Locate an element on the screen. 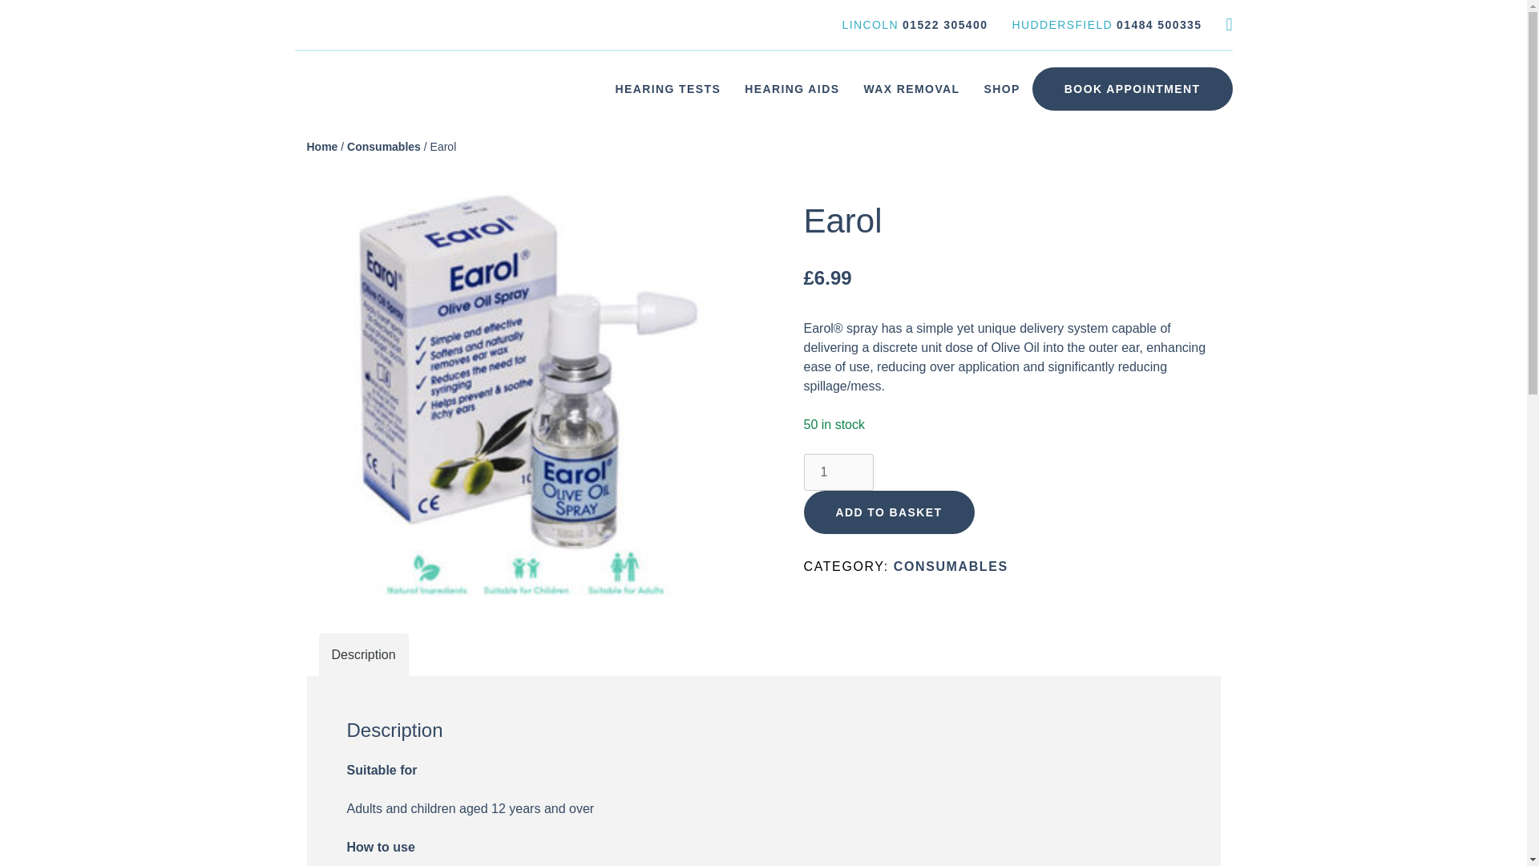  01484 500335 is located at coordinates (1159, 24).